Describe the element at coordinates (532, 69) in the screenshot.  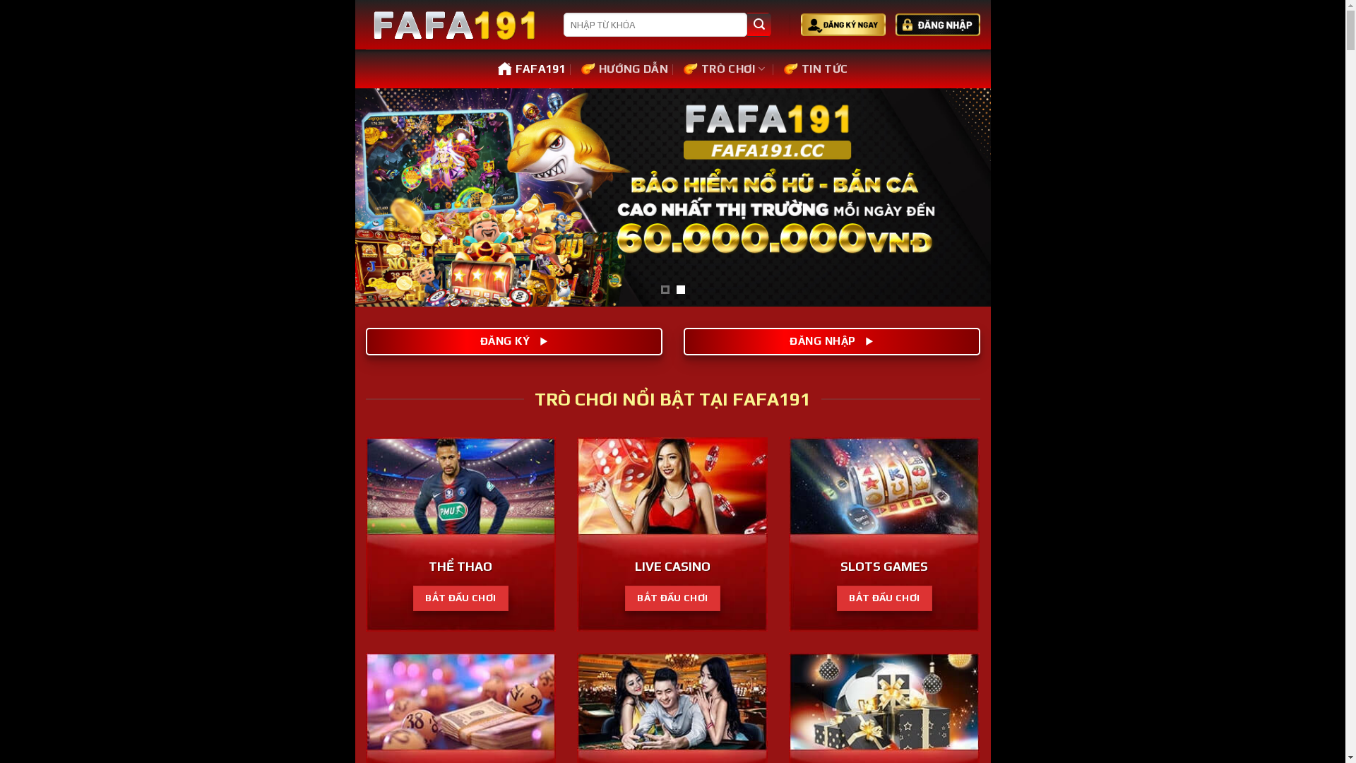
I see `FAFA191` at that location.